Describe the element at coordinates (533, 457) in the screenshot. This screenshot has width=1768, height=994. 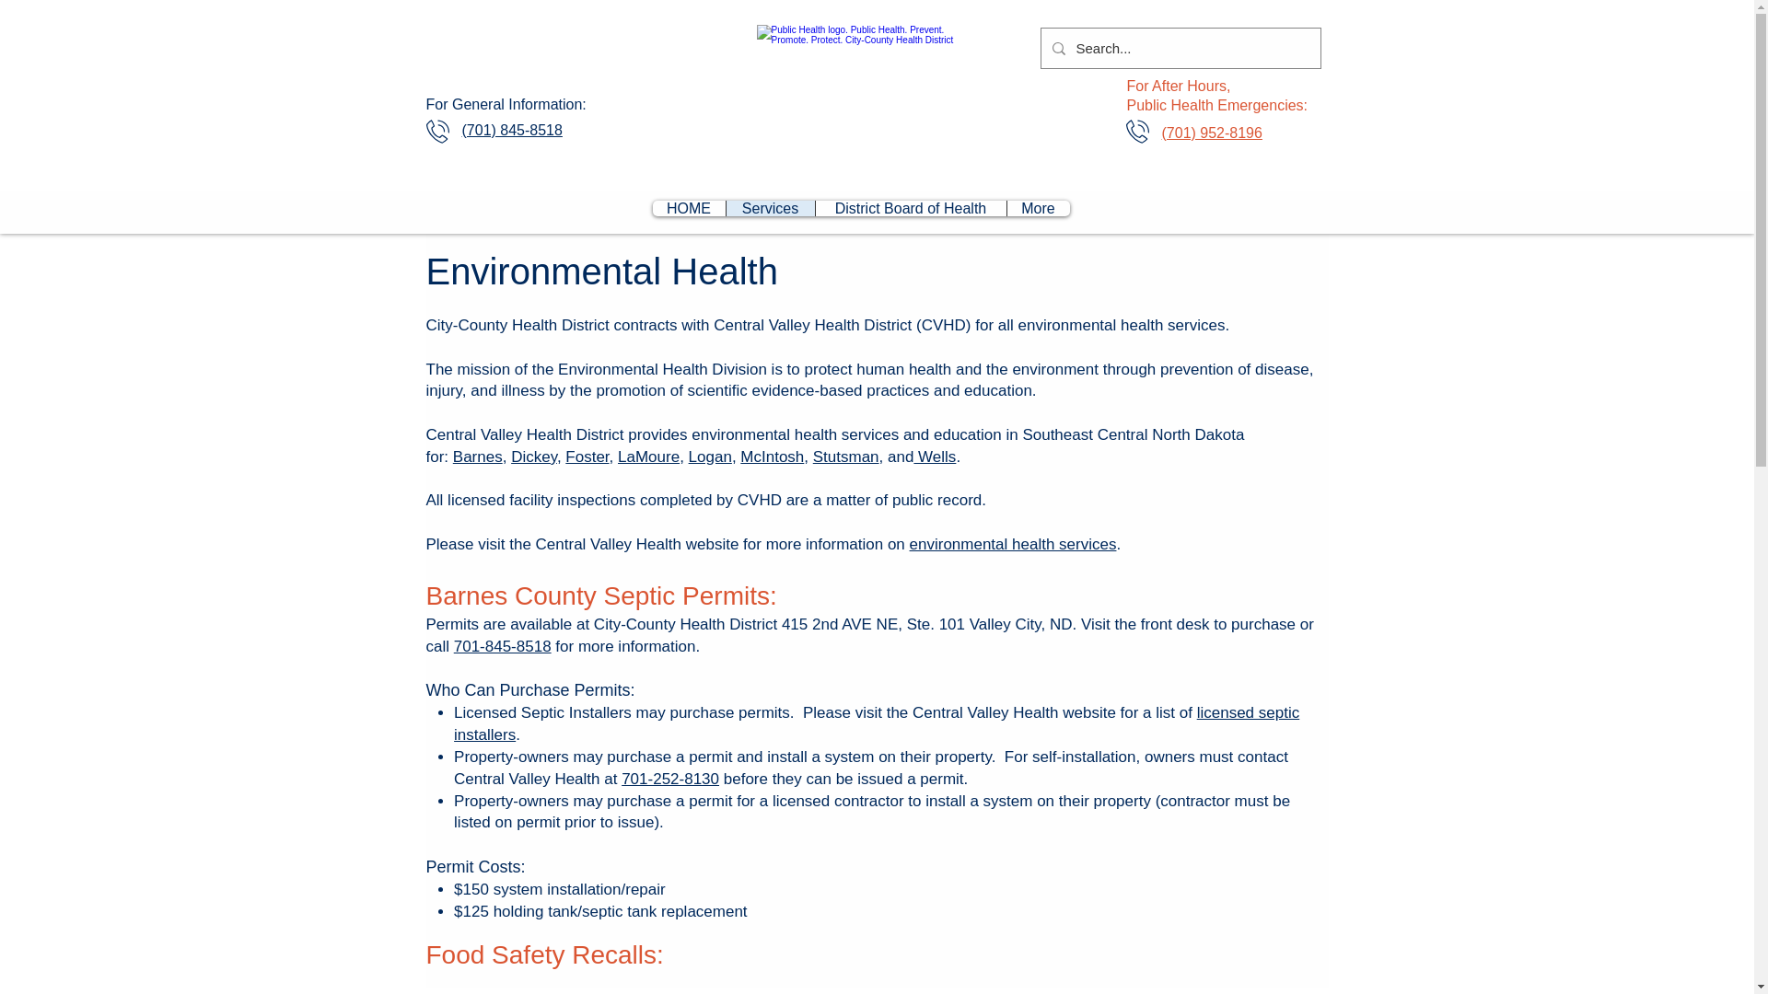
I see `Dickey` at that location.